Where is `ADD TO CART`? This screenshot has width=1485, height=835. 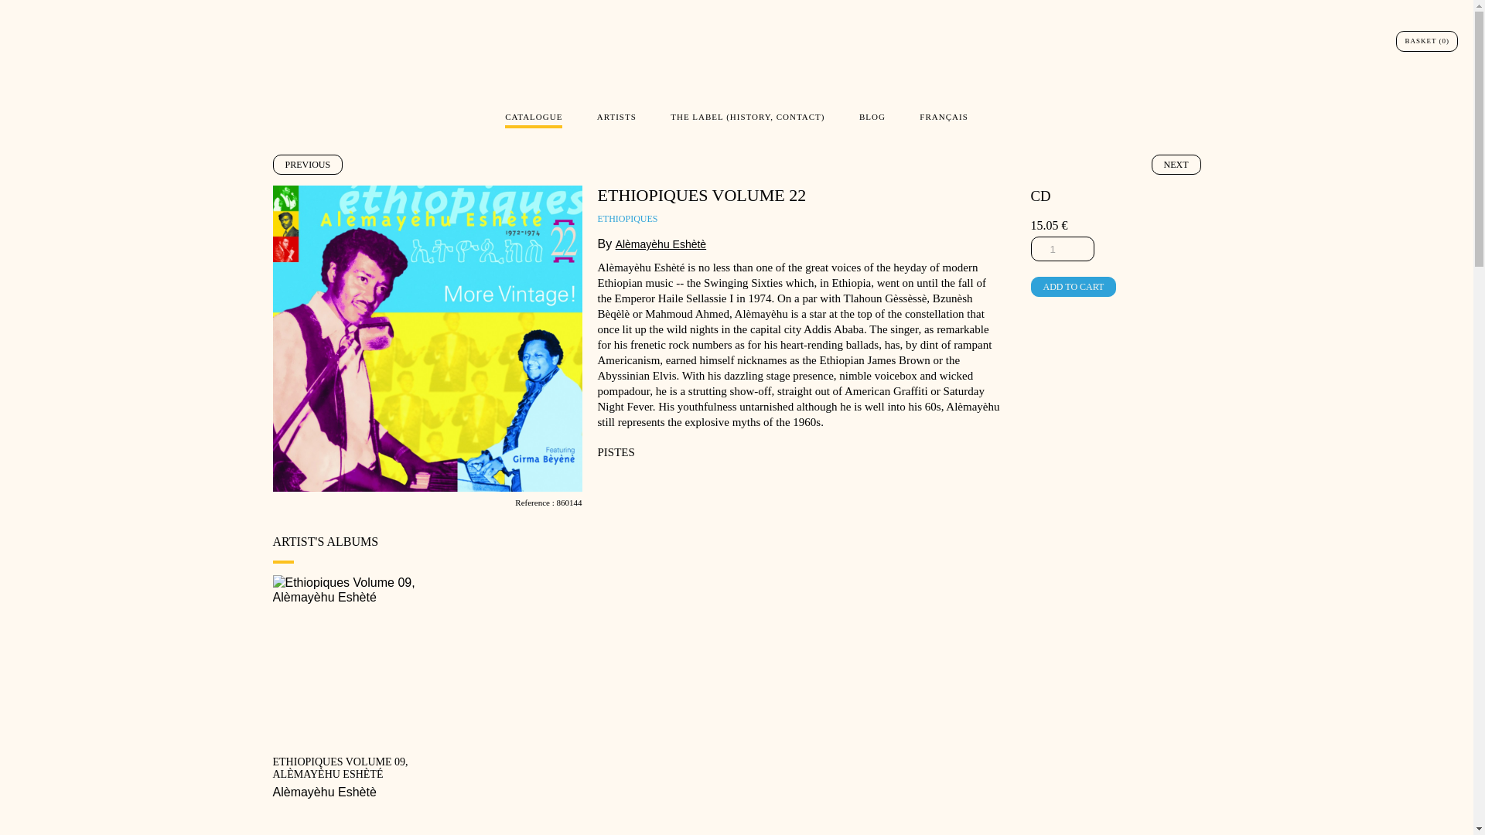 ADD TO CART is located at coordinates (1074, 286).